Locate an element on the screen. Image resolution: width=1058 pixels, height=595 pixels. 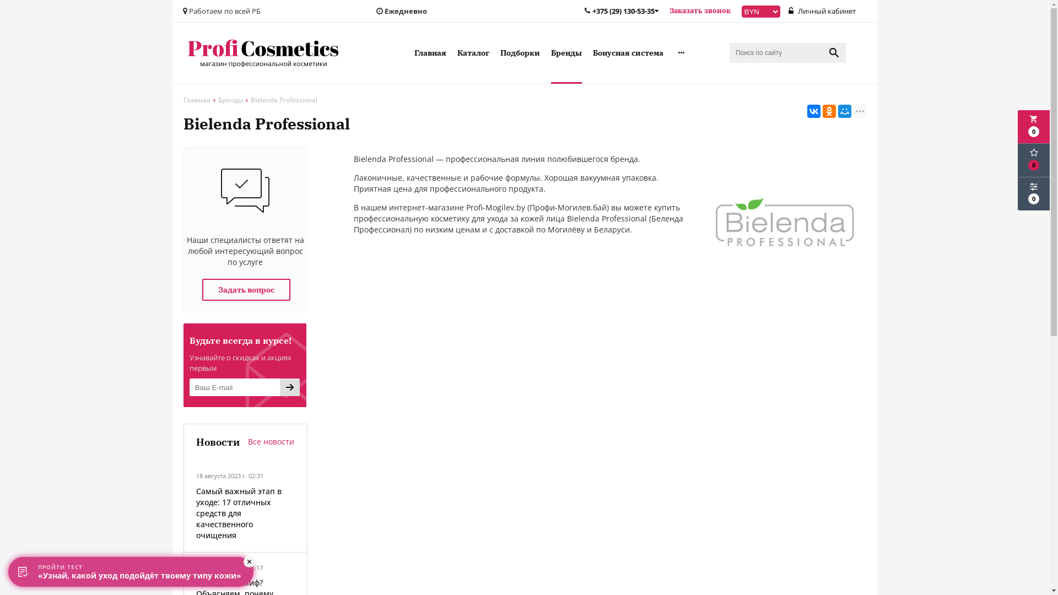
+375 (29) 130-53-35 is located at coordinates (621, 11).